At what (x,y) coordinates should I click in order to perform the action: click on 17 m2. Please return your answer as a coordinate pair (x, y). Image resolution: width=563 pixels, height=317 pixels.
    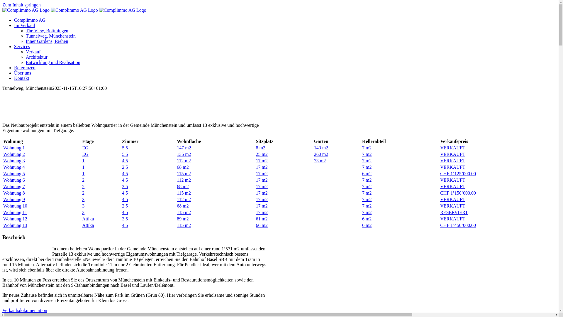
    Looking at the image, I should click on (262, 206).